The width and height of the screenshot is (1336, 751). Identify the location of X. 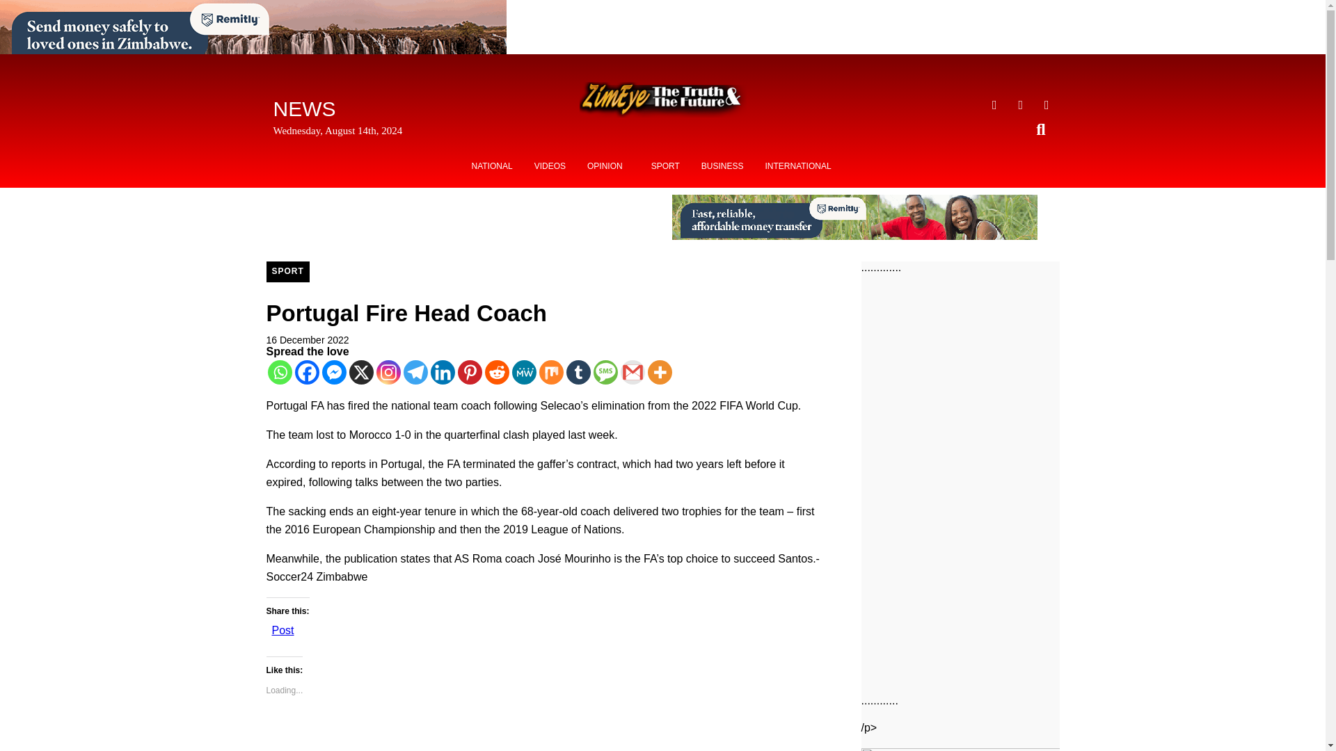
(361, 372).